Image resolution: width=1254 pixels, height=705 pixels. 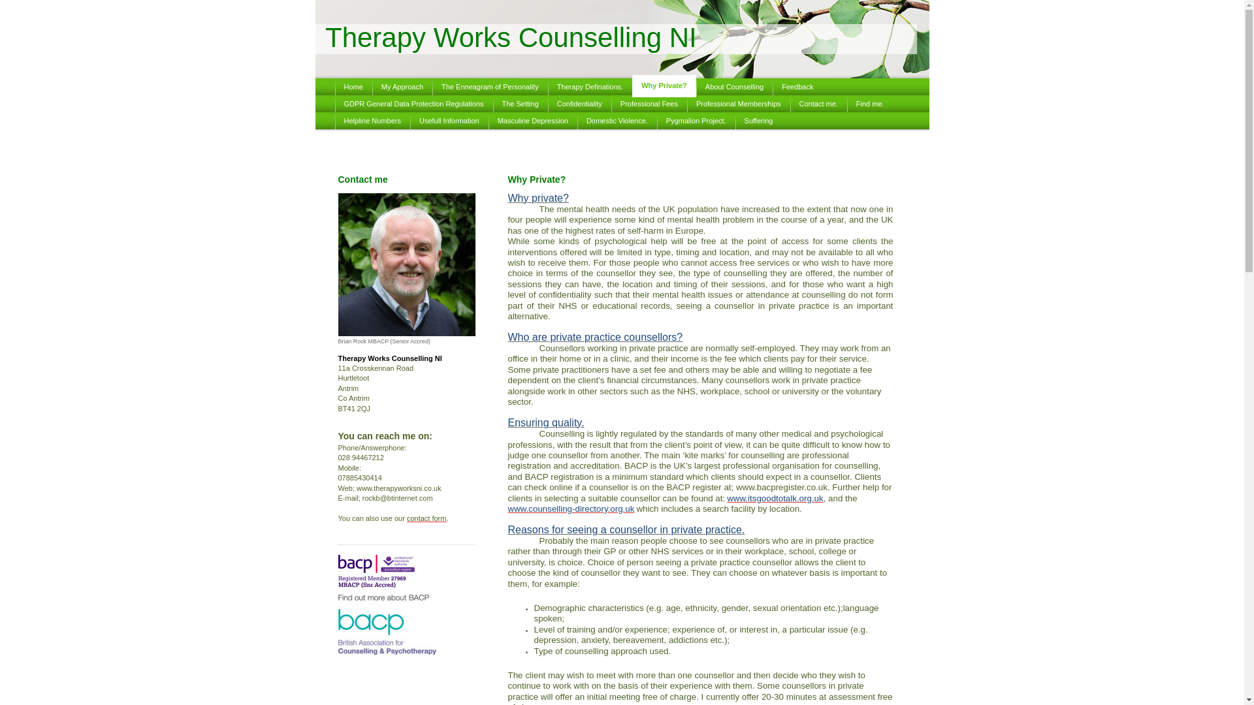 What do you see at coordinates (426, 518) in the screenshot?
I see `contact form` at bounding box center [426, 518].